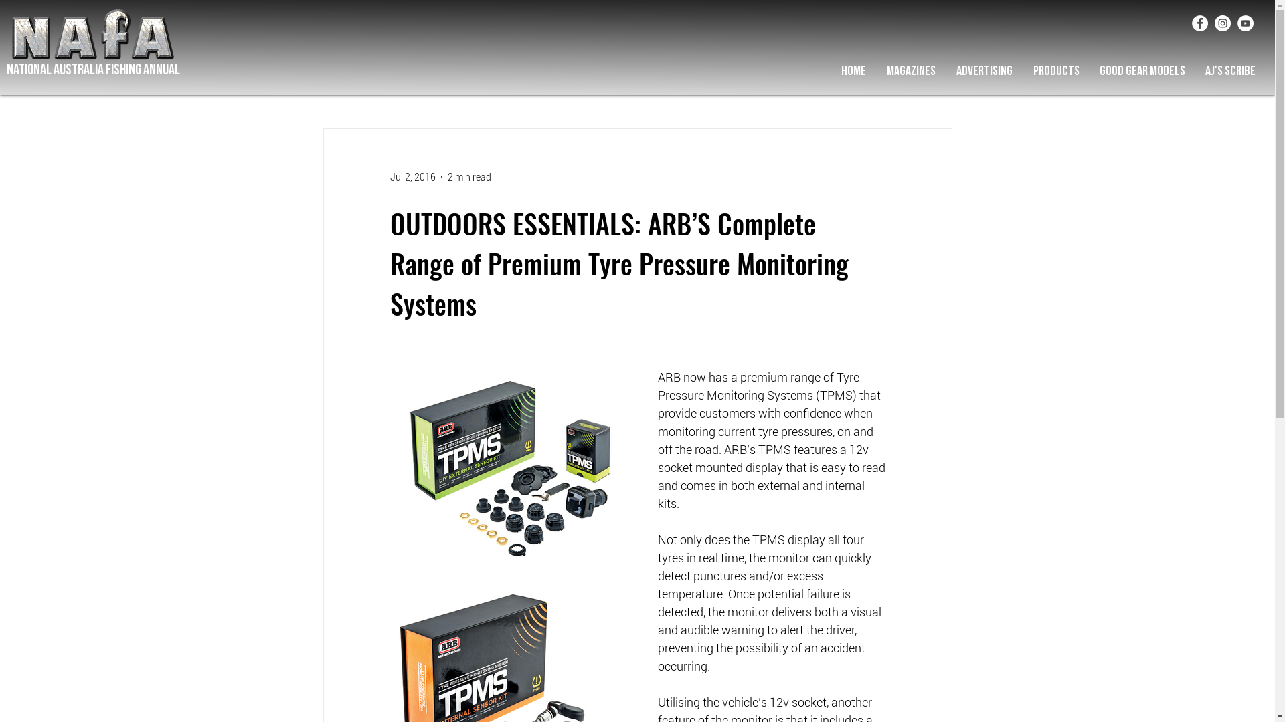  I want to click on HOME, so click(853, 71).